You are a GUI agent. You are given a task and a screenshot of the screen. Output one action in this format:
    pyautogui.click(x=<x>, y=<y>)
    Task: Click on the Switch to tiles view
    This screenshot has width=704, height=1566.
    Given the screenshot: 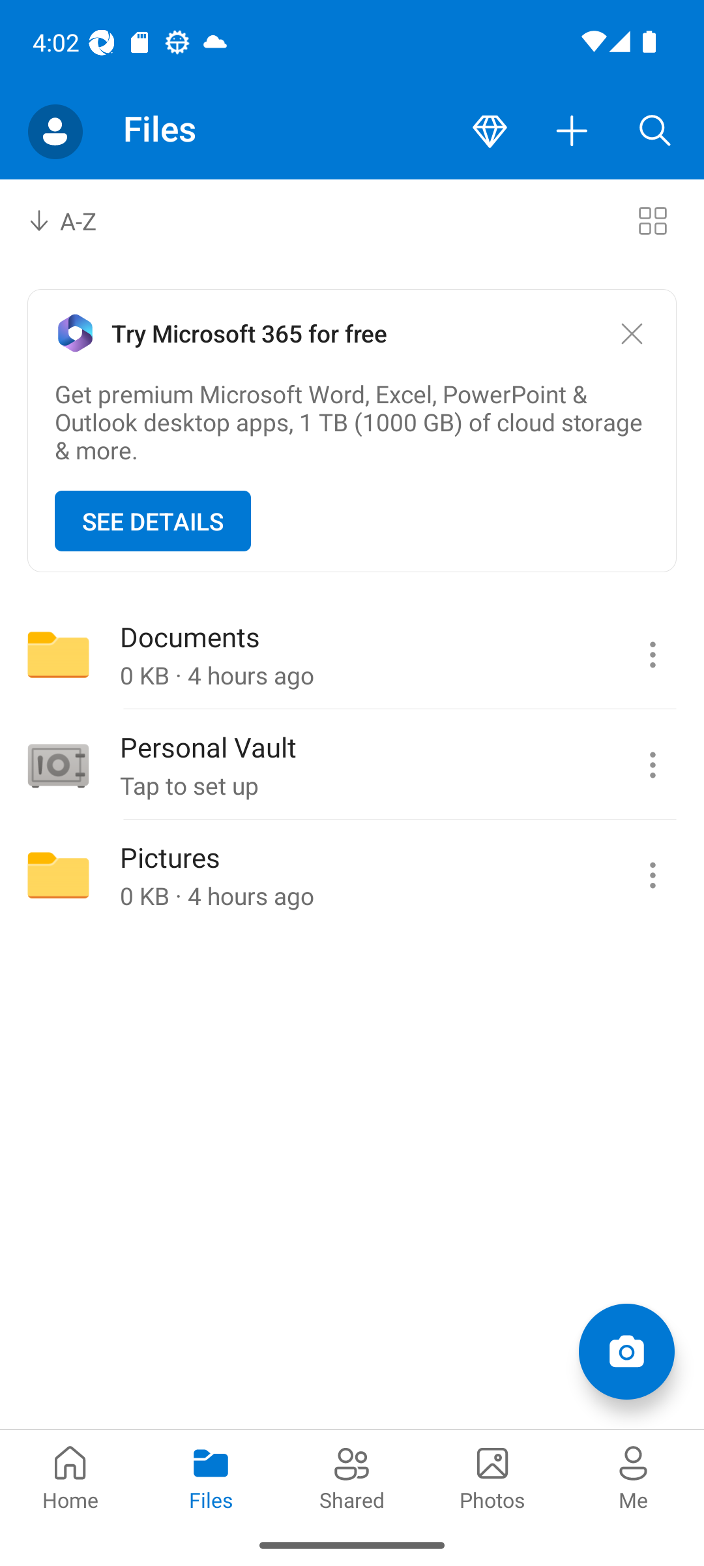 What is the action you would take?
    pyautogui.click(x=652, y=221)
    